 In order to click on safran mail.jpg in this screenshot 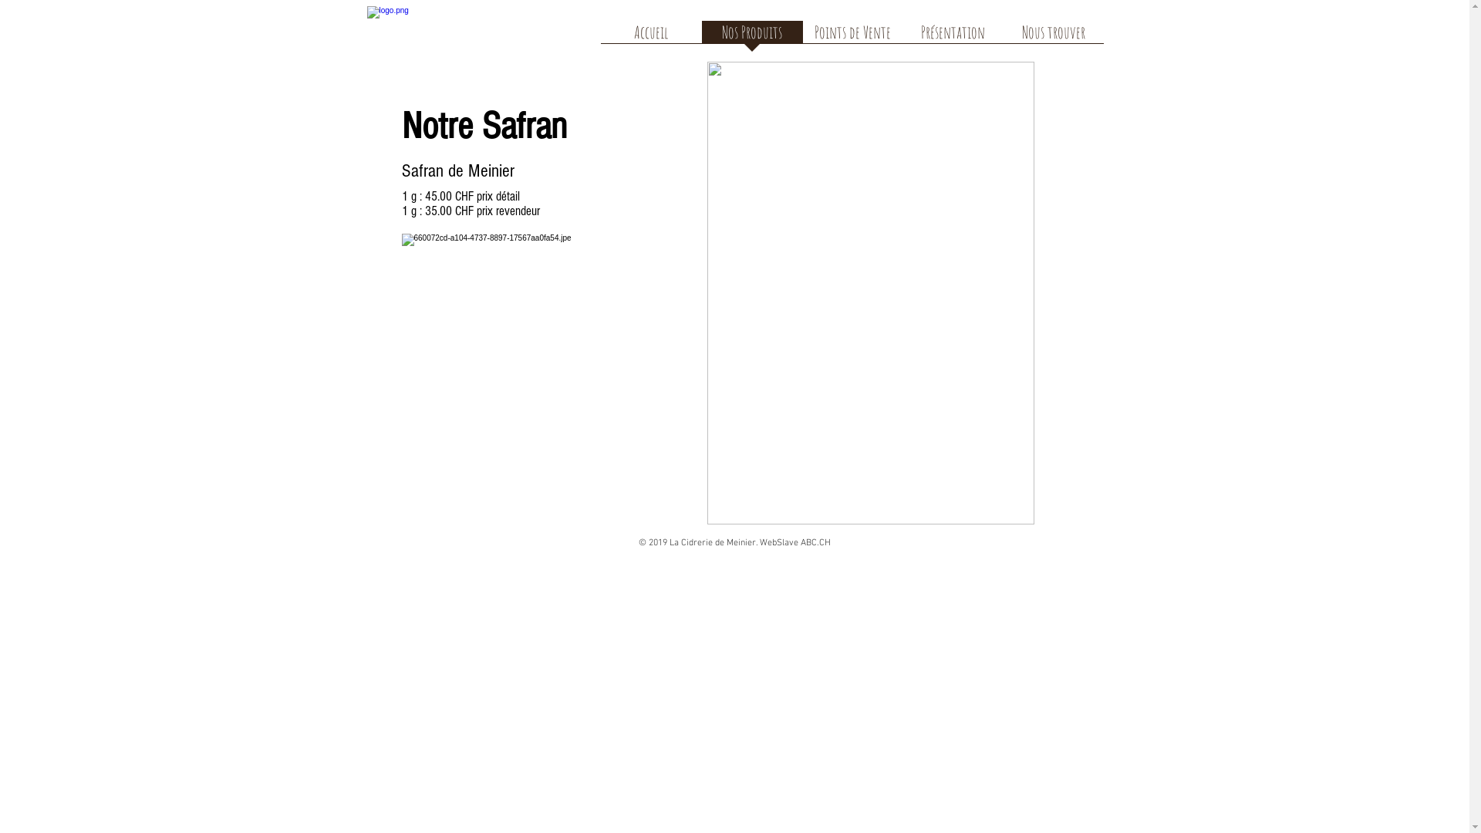, I will do `click(870, 293)`.